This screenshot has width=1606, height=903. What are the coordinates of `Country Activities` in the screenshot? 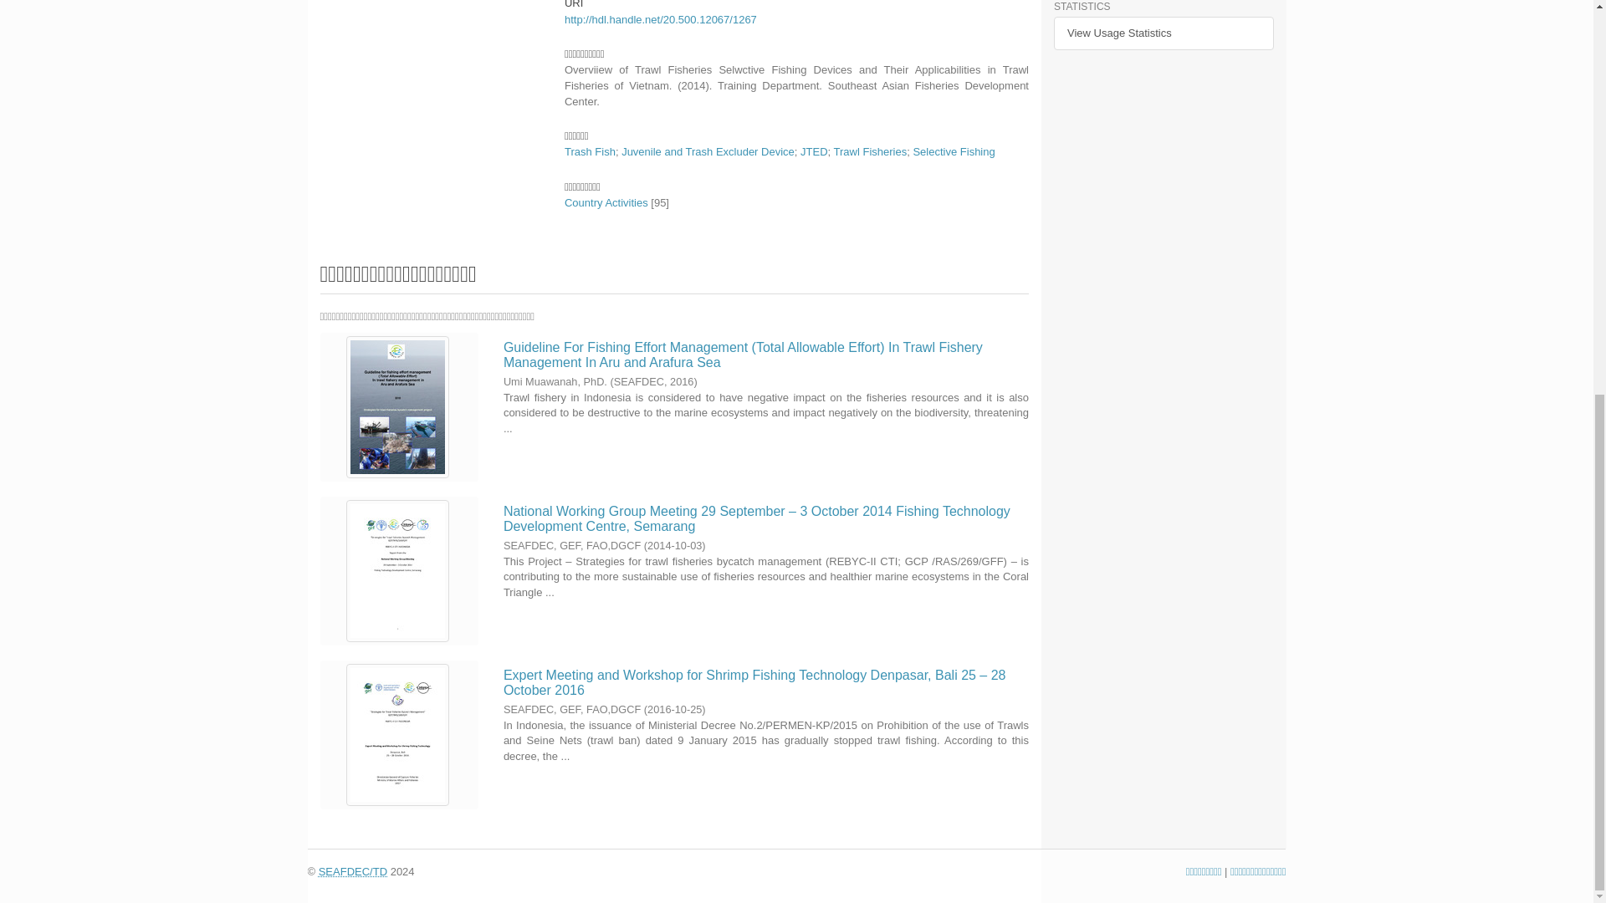 It's located at (606, 202).